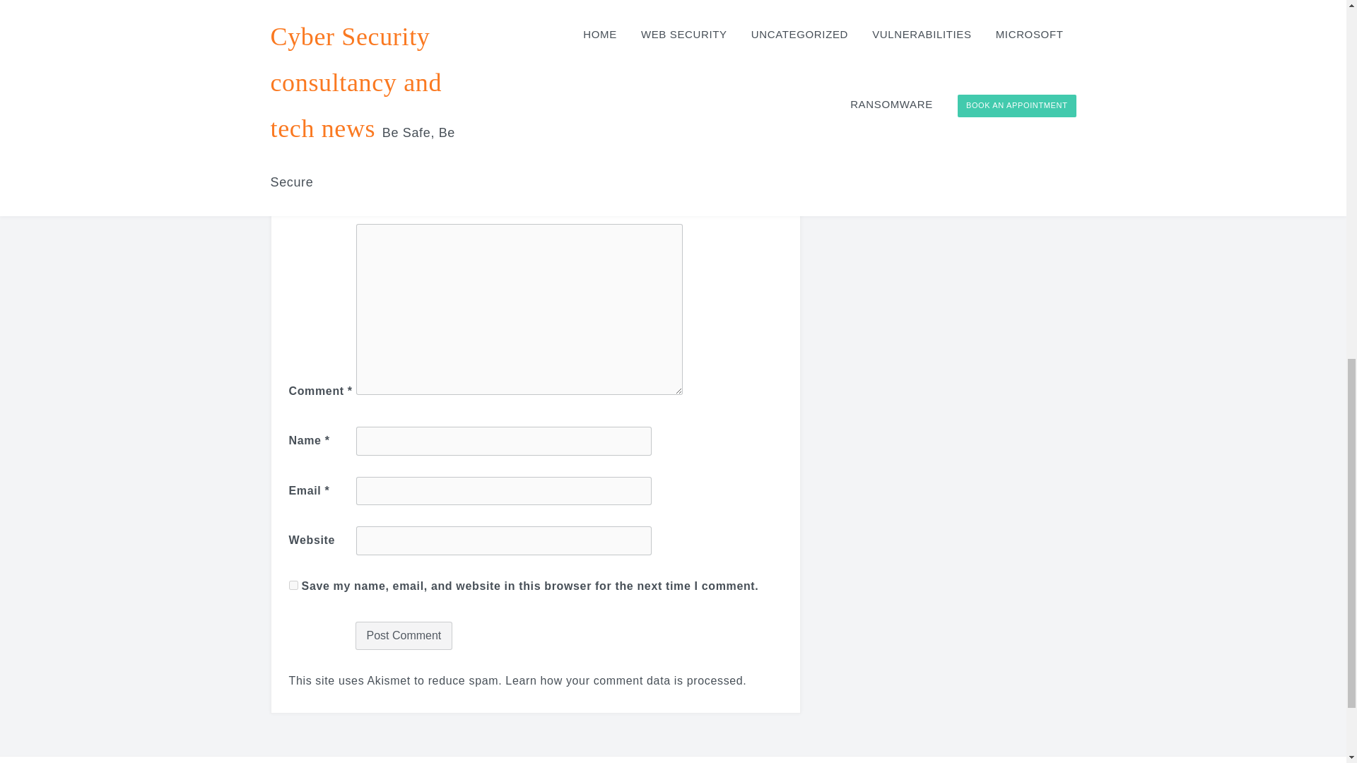 Image resolution: width=1357 pixels, height=763 pixels. Describe the element at coordinates (336, 7) in the screenshot. I see `IT` at that location.